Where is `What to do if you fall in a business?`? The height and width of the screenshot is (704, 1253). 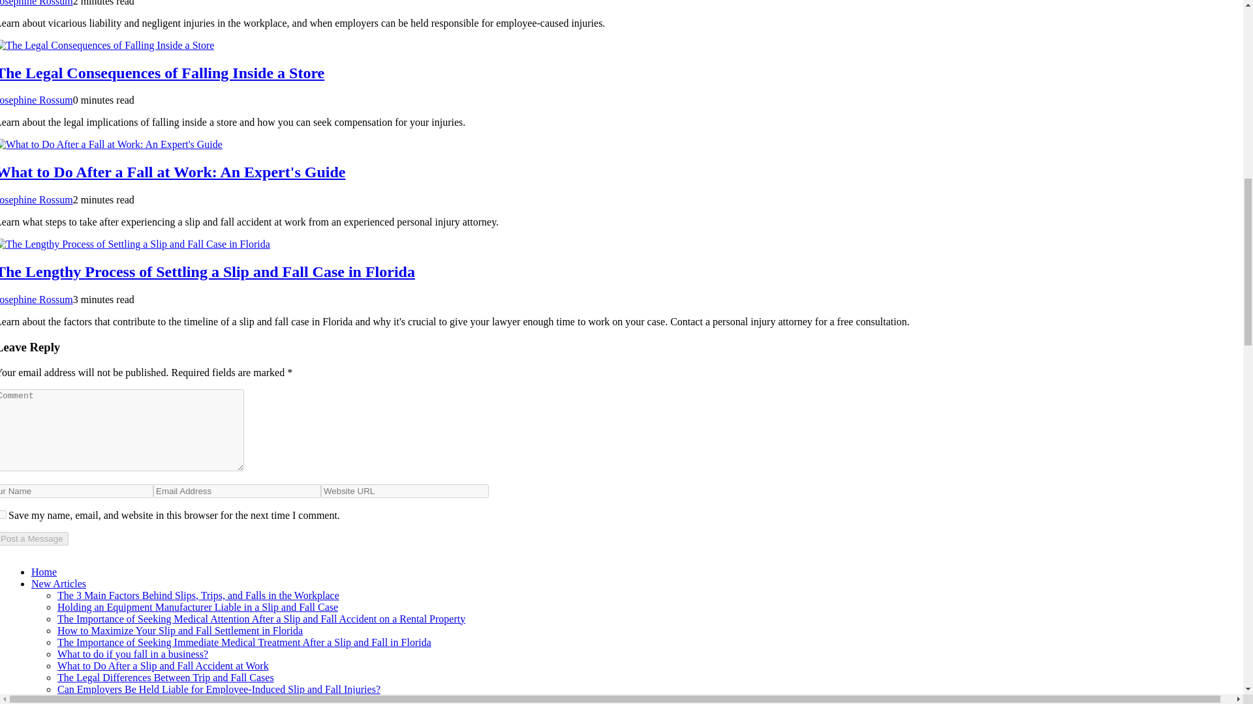 What to do if you fall in a business? is located at coordinates (132, 653).